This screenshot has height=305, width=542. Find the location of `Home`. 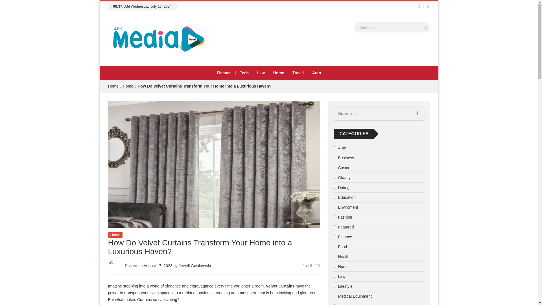

Home is located at coordinates (115, 235).